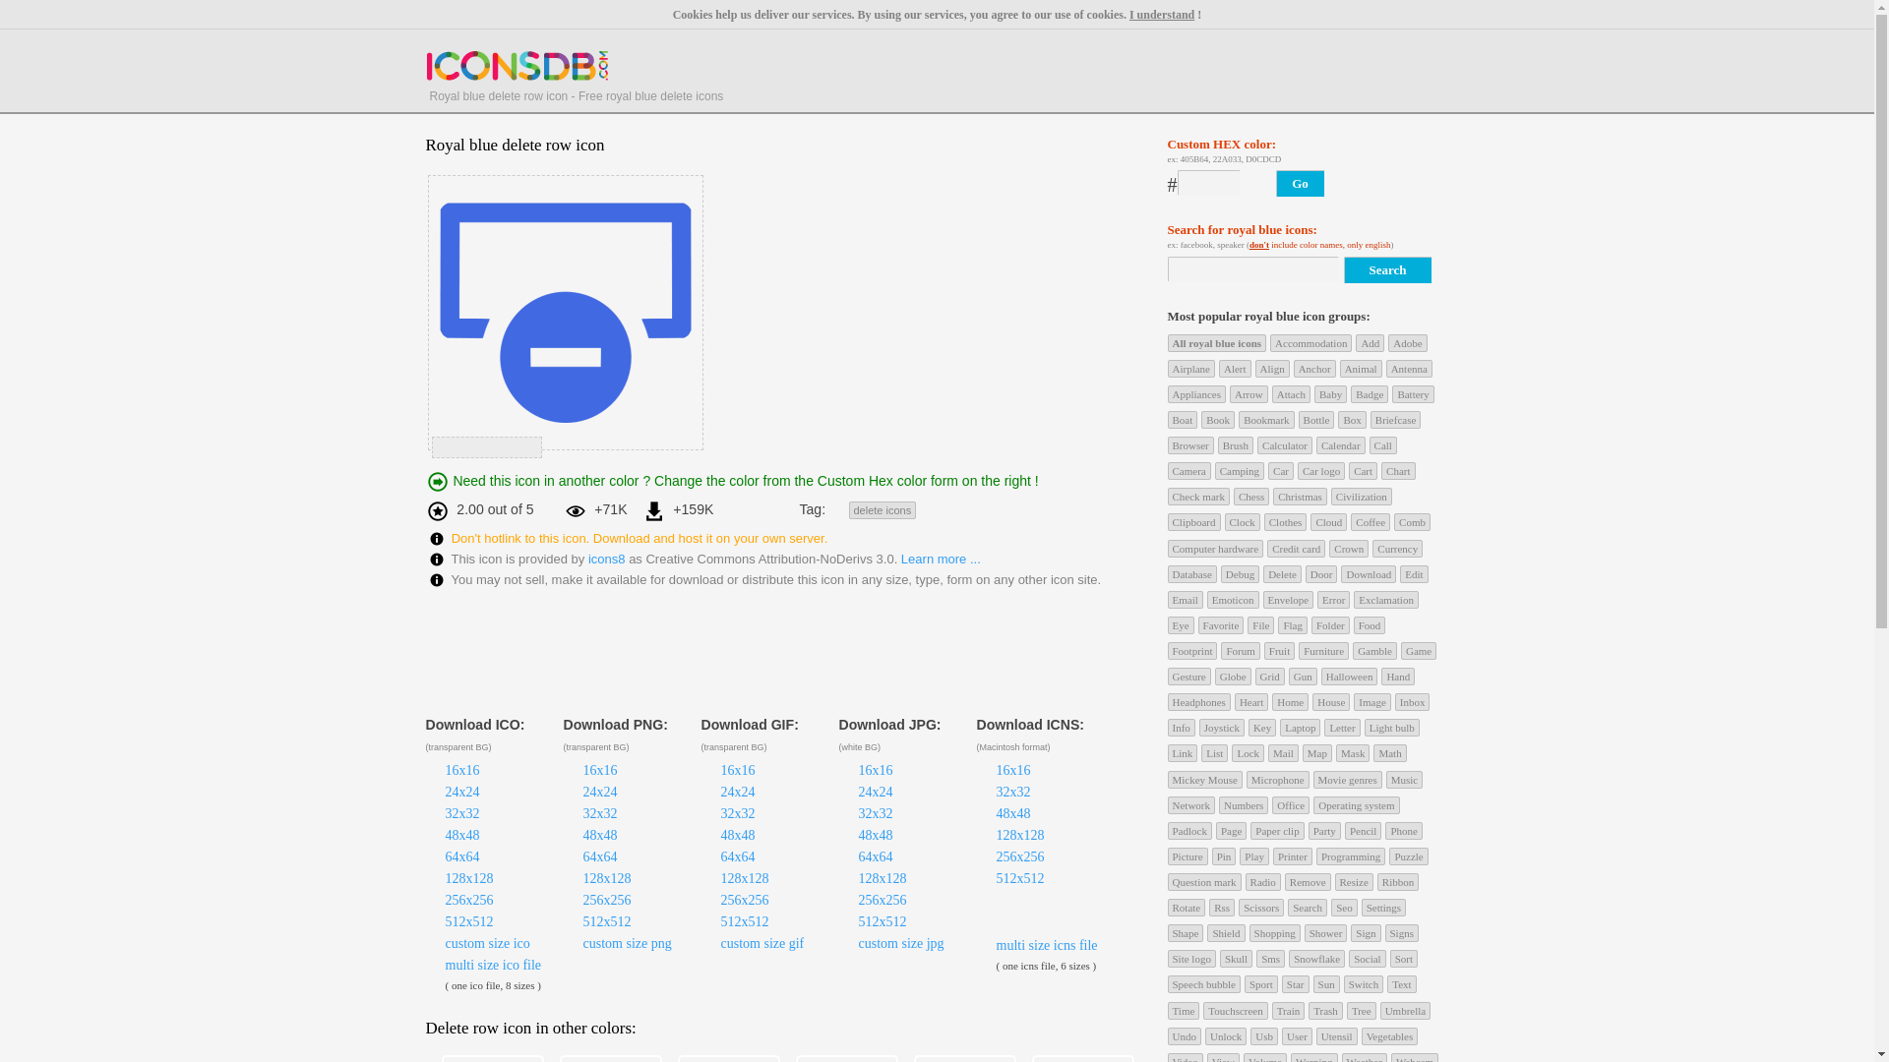 The height and width of the screenshot is (1062, 1889). I want to click on multi size ico file, so click(492, 966).